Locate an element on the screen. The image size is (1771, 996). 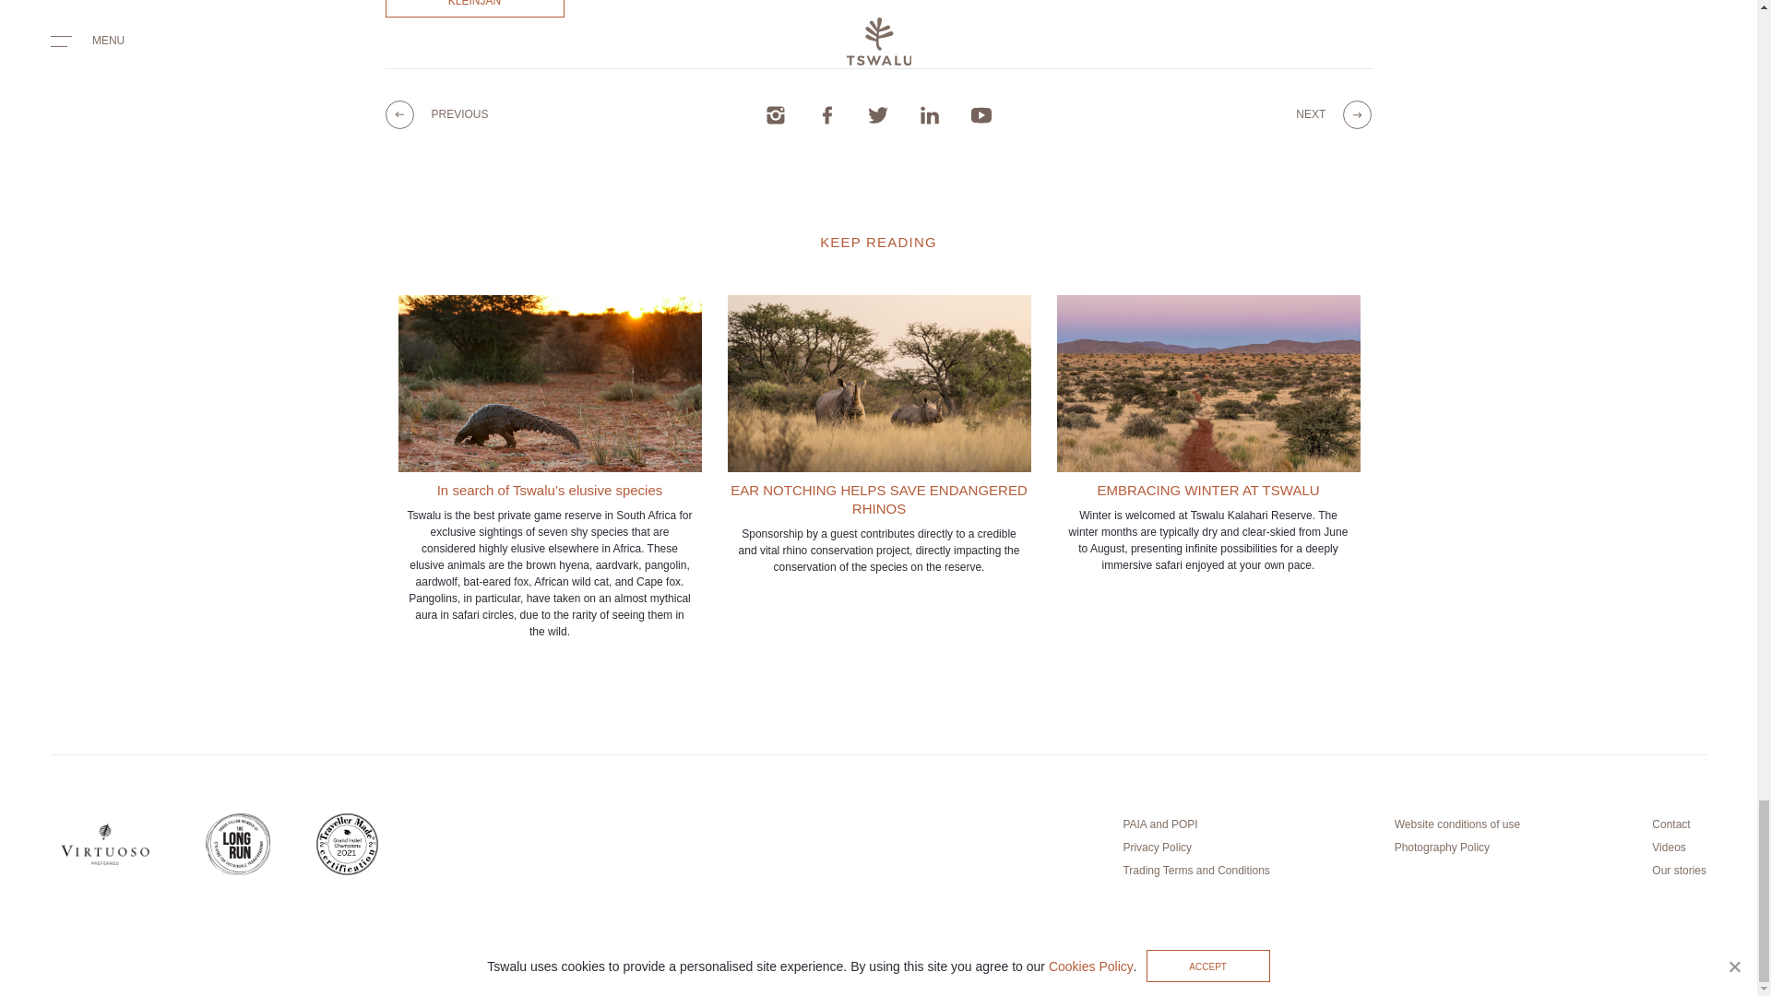
EMBRACING WINTER AT TSWALU is located at coordinates (1208, 433).